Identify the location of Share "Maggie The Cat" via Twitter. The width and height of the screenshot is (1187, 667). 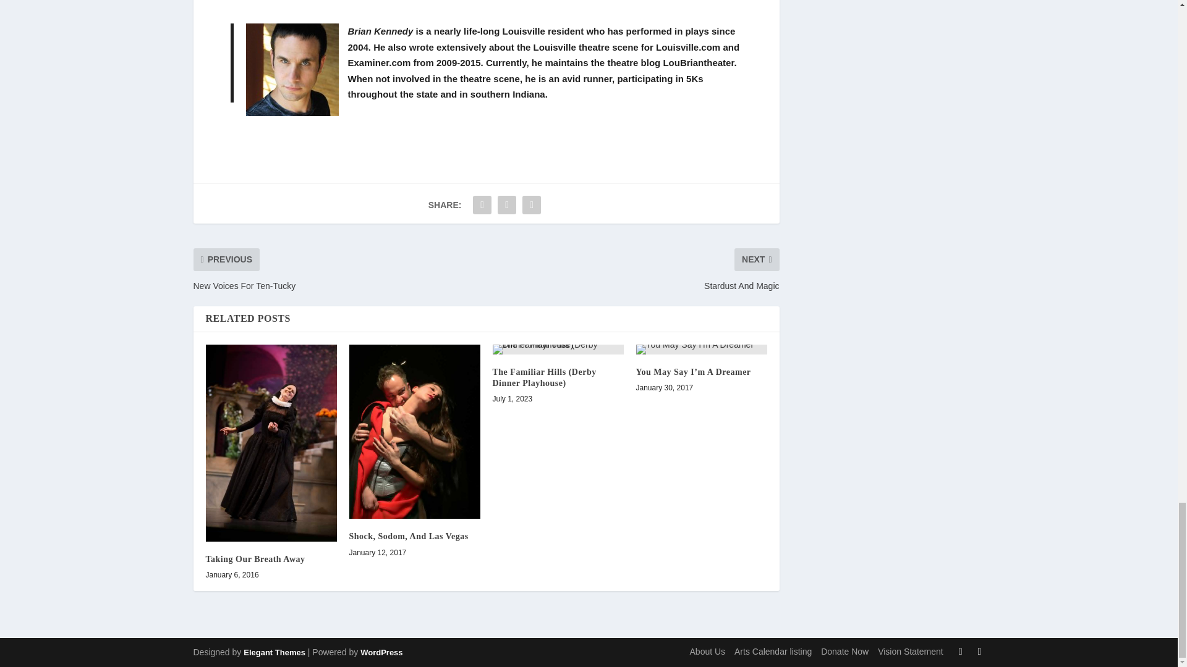
(507, 205).